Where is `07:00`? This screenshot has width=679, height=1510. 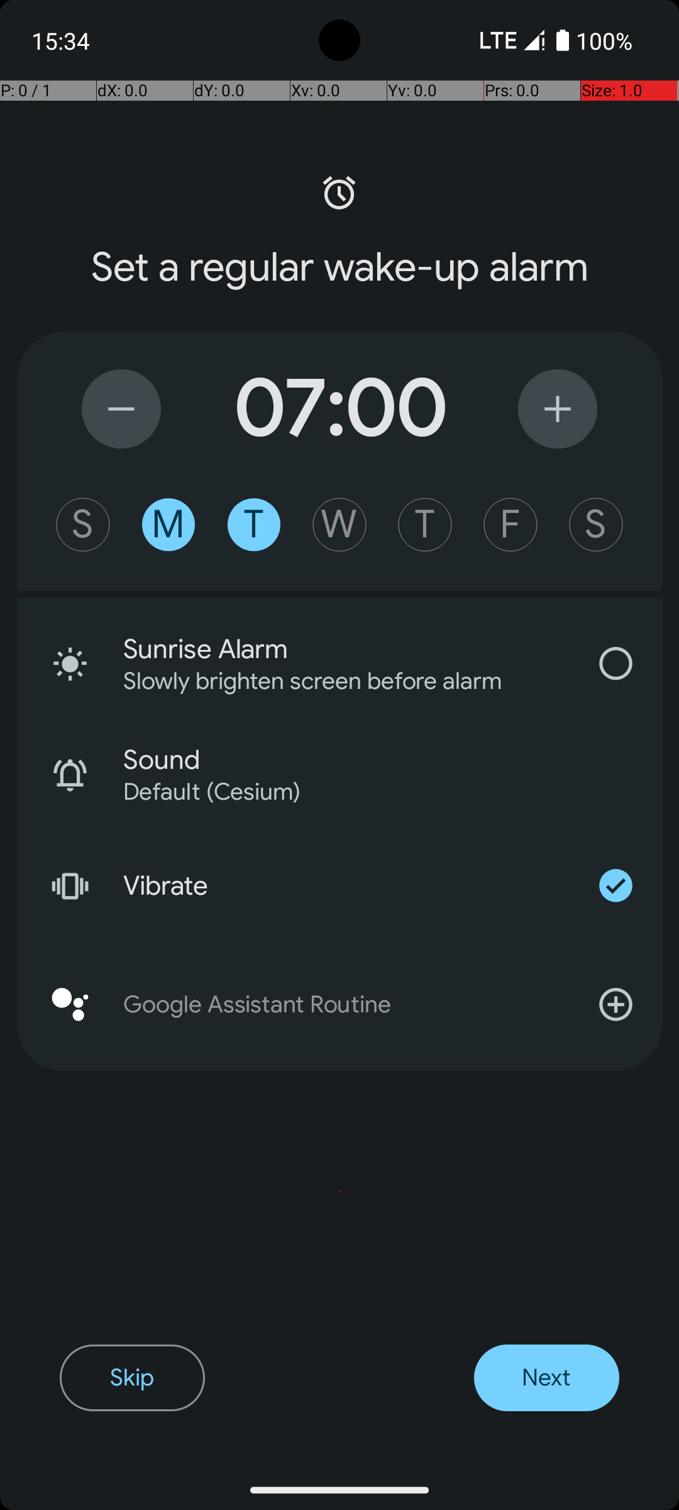
07:00 is located at coordinates (339, 409).